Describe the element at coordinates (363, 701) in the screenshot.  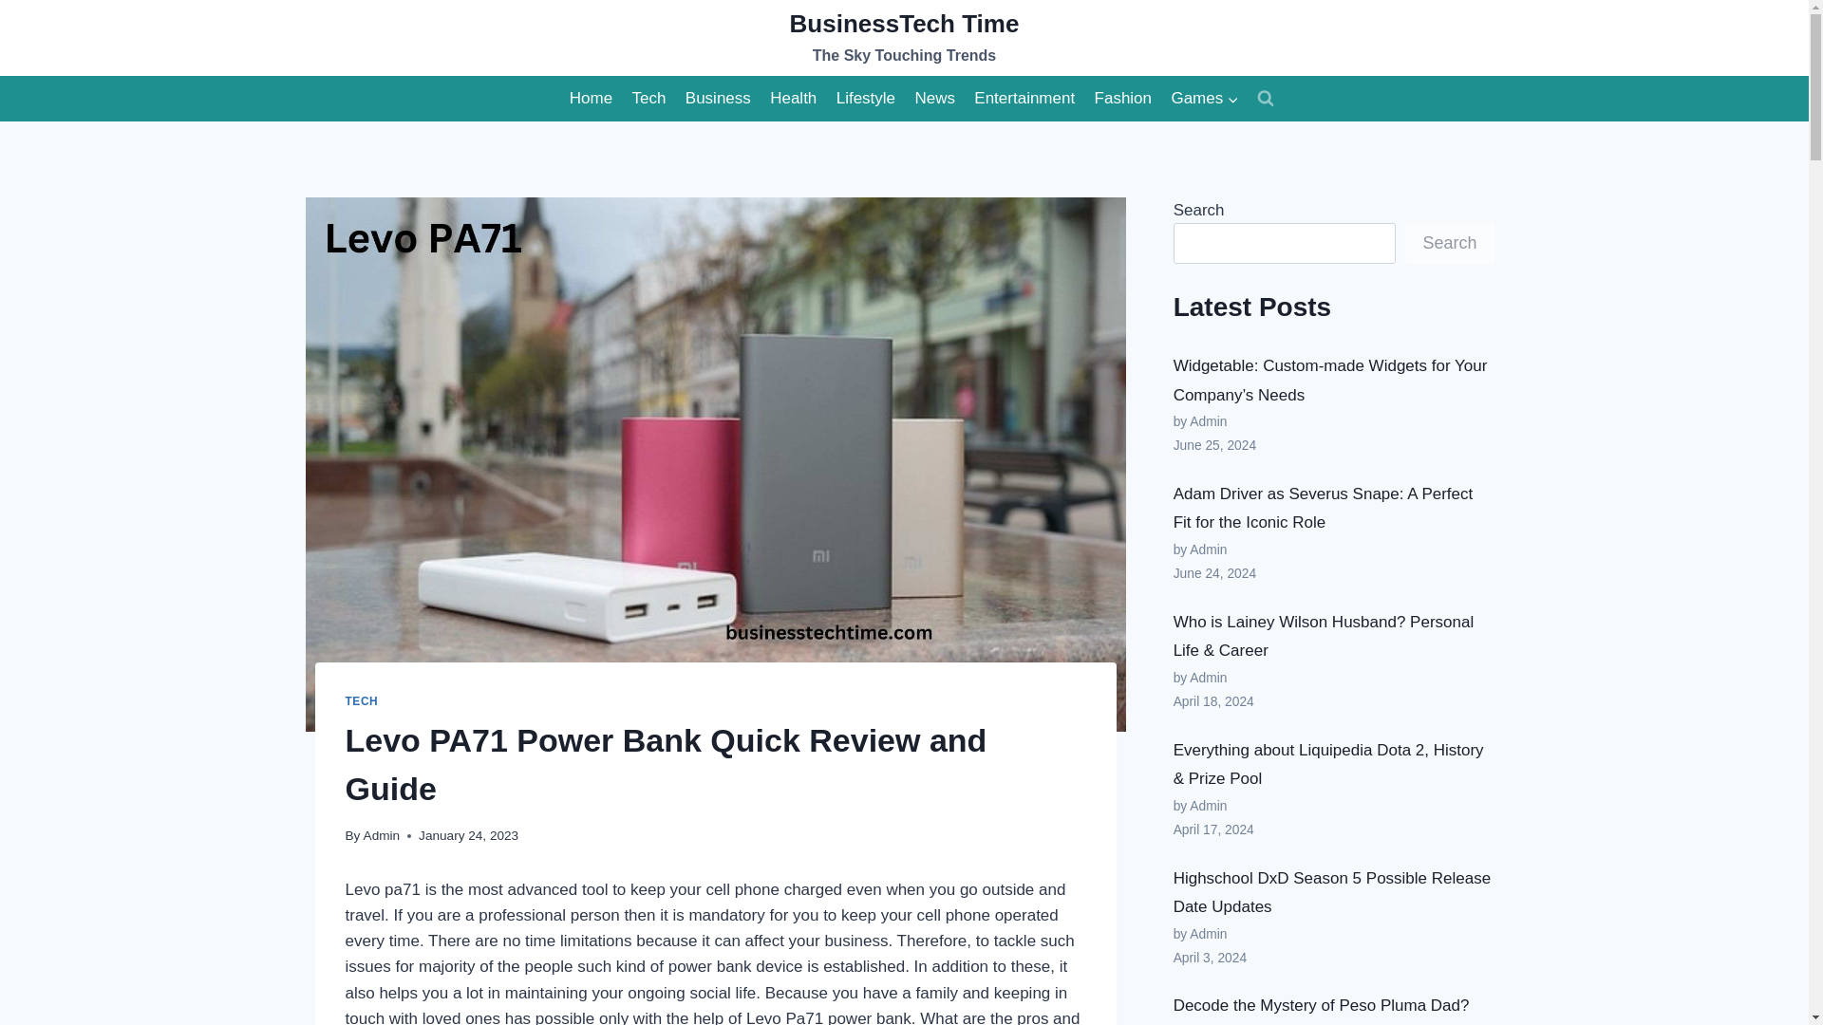
I see `TECH` at that location.